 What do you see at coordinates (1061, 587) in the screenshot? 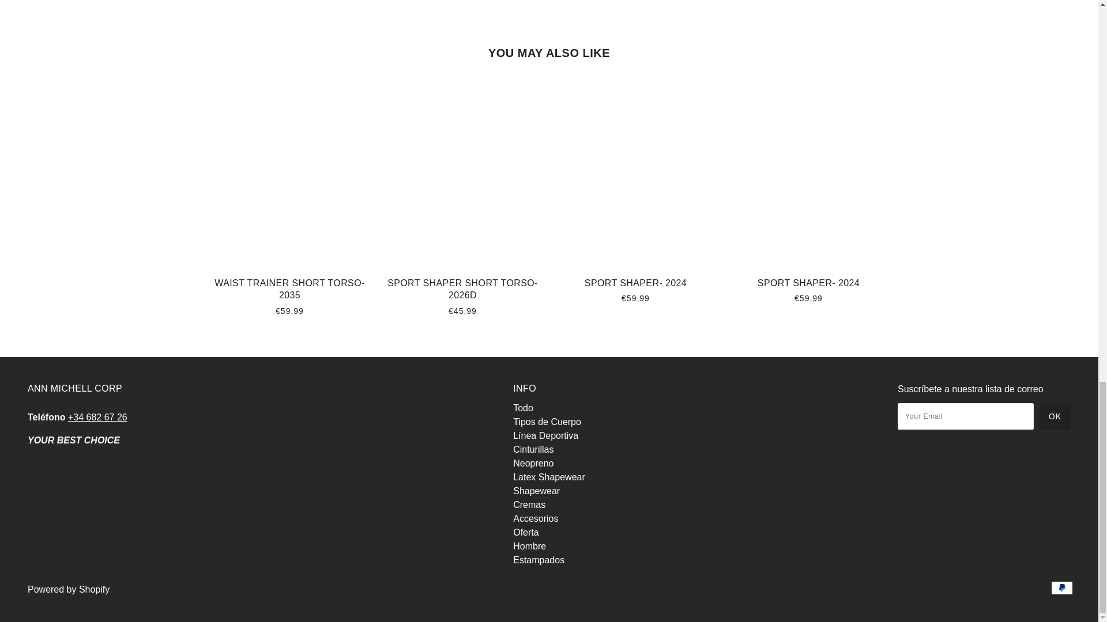
I see `PayPal` at bounding box center [1061, 587].